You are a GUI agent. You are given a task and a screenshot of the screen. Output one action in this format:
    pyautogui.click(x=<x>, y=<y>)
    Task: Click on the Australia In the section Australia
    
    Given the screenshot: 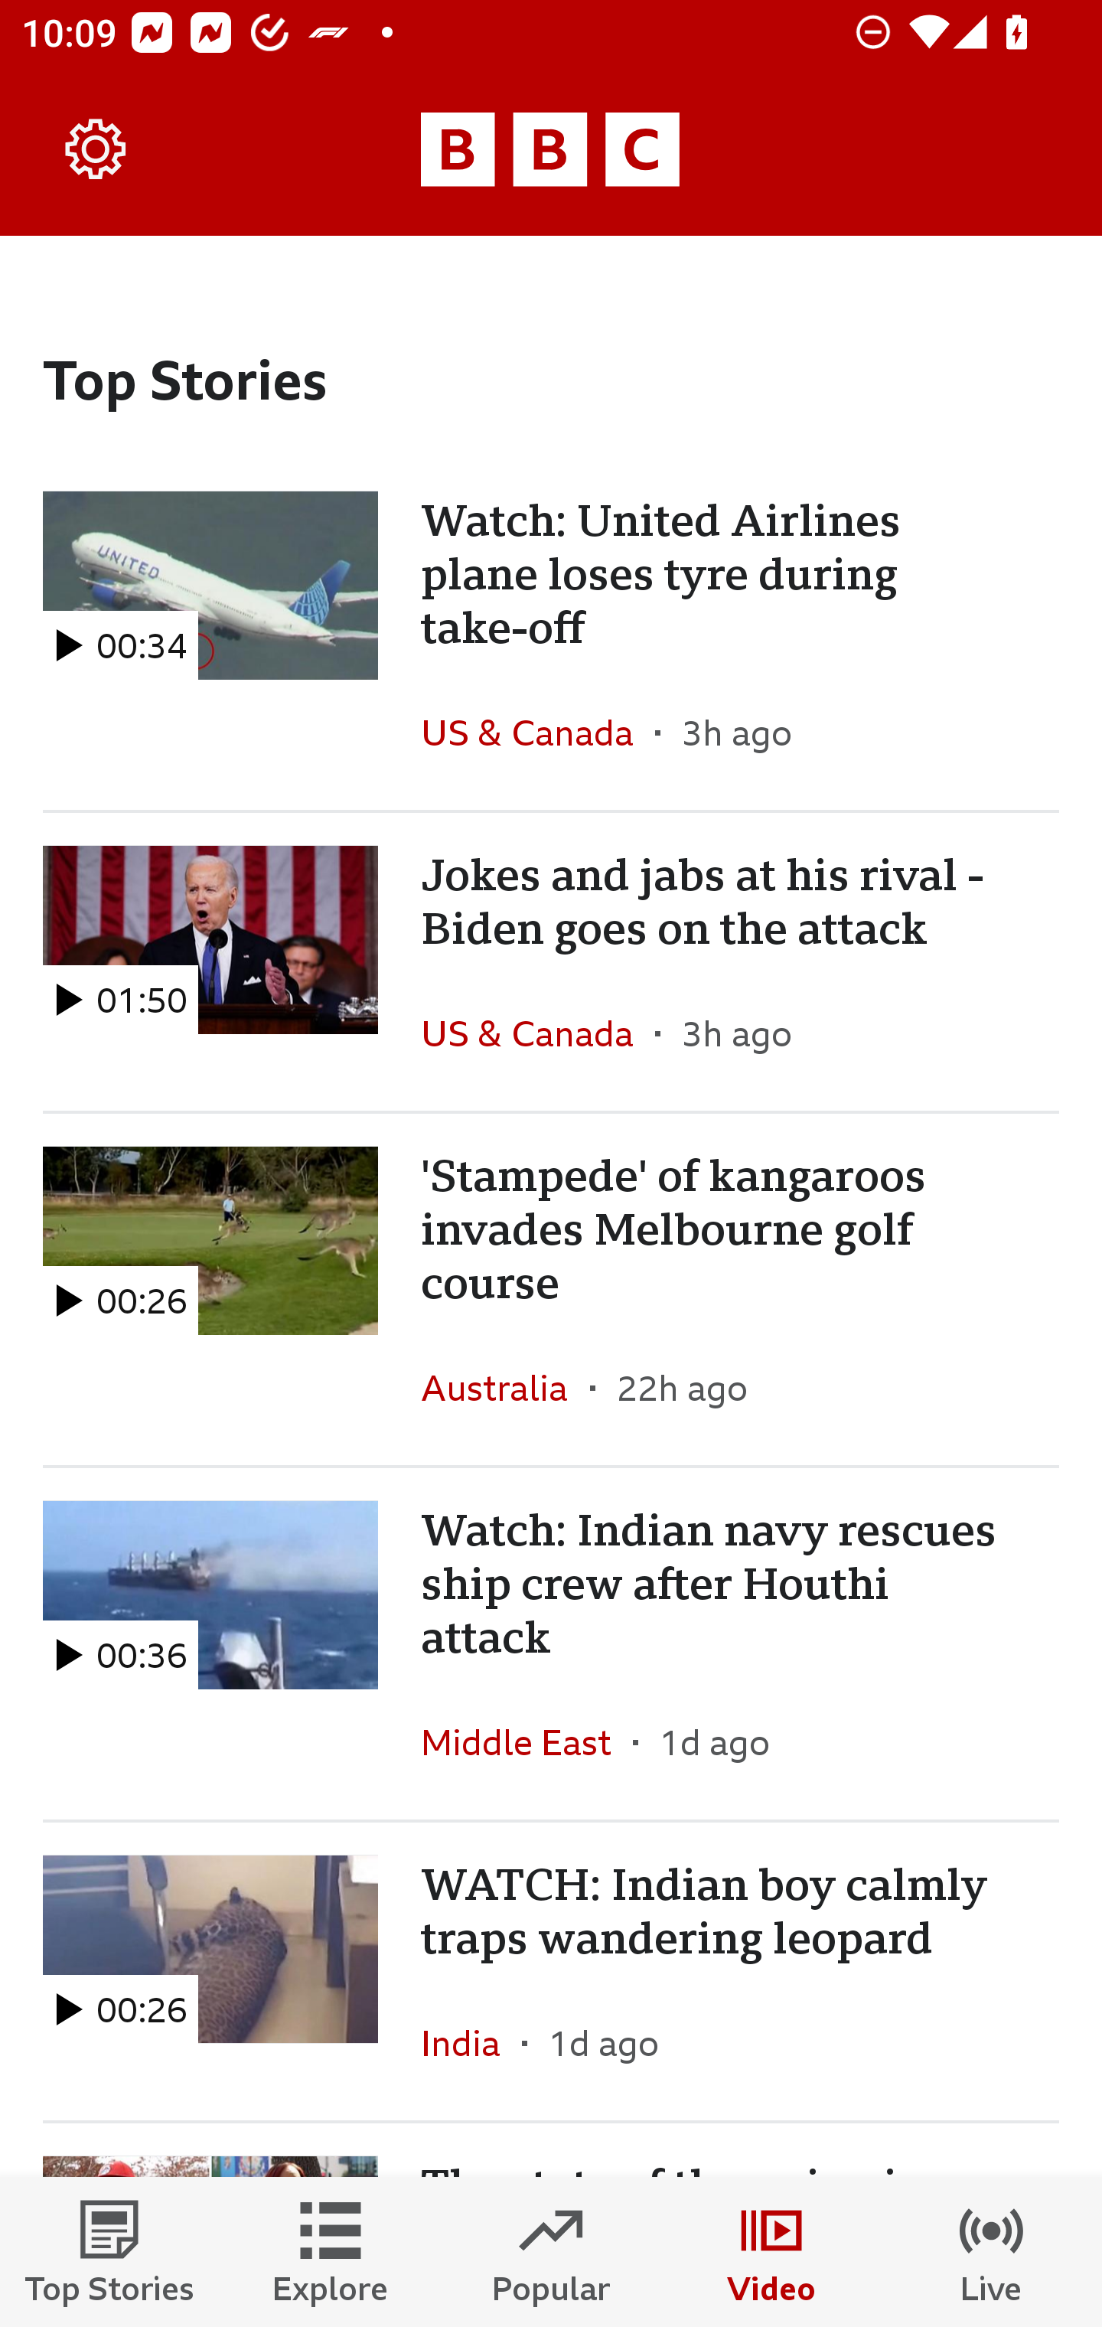 What is the action you would take?
    pyautogui.click(x=505, y=1388)
    